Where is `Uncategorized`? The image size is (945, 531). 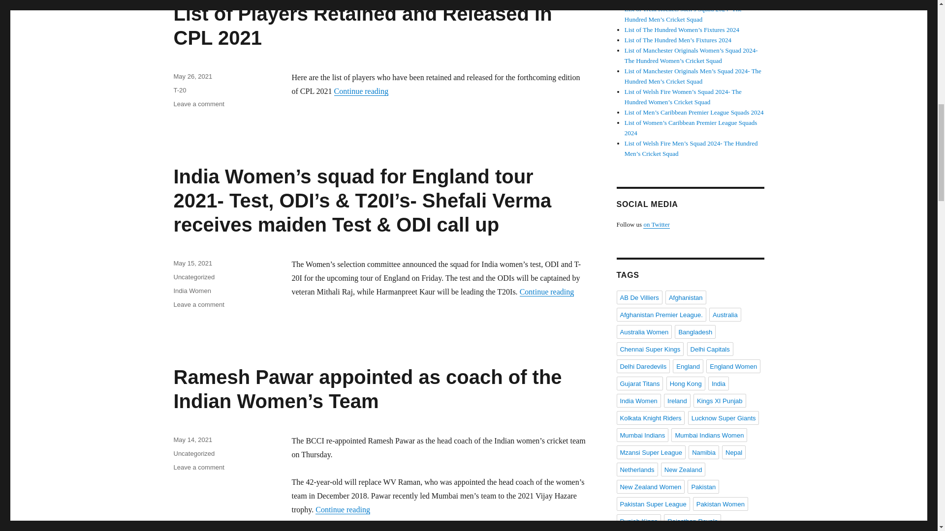
Uncategorized is located at coordinates (193, 277).